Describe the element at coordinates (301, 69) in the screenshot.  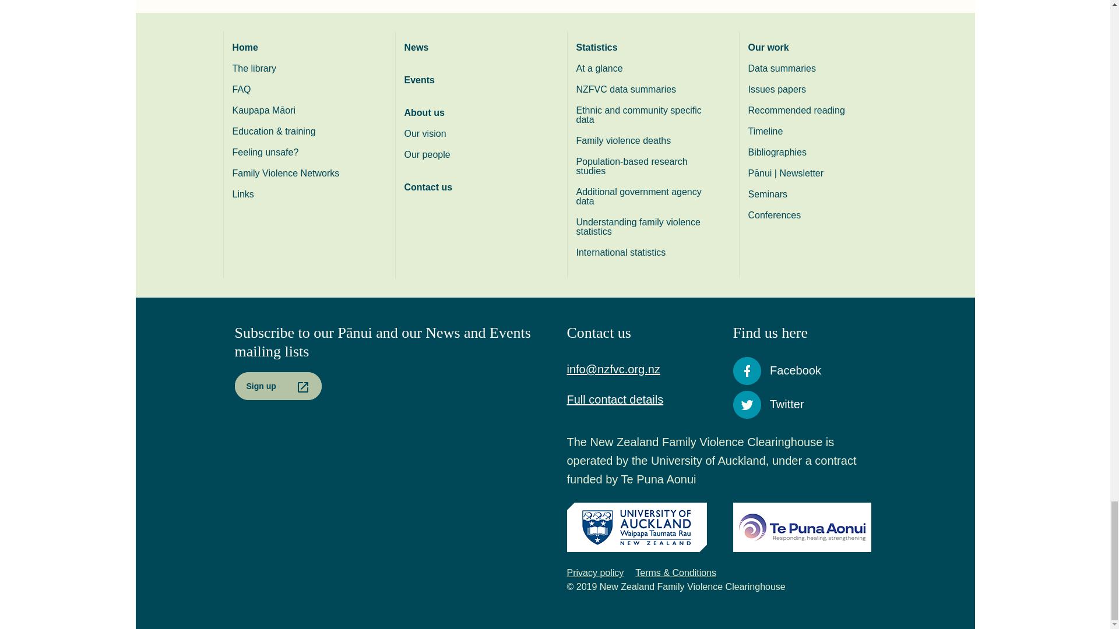
I see `The library` at that location.